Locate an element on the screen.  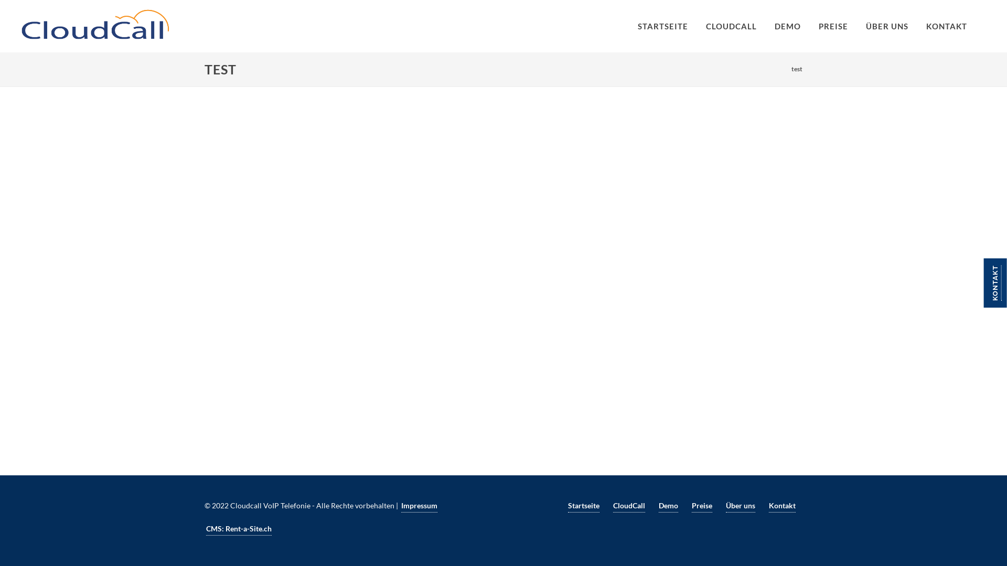
Startseite is located at coordinates (584, 506).